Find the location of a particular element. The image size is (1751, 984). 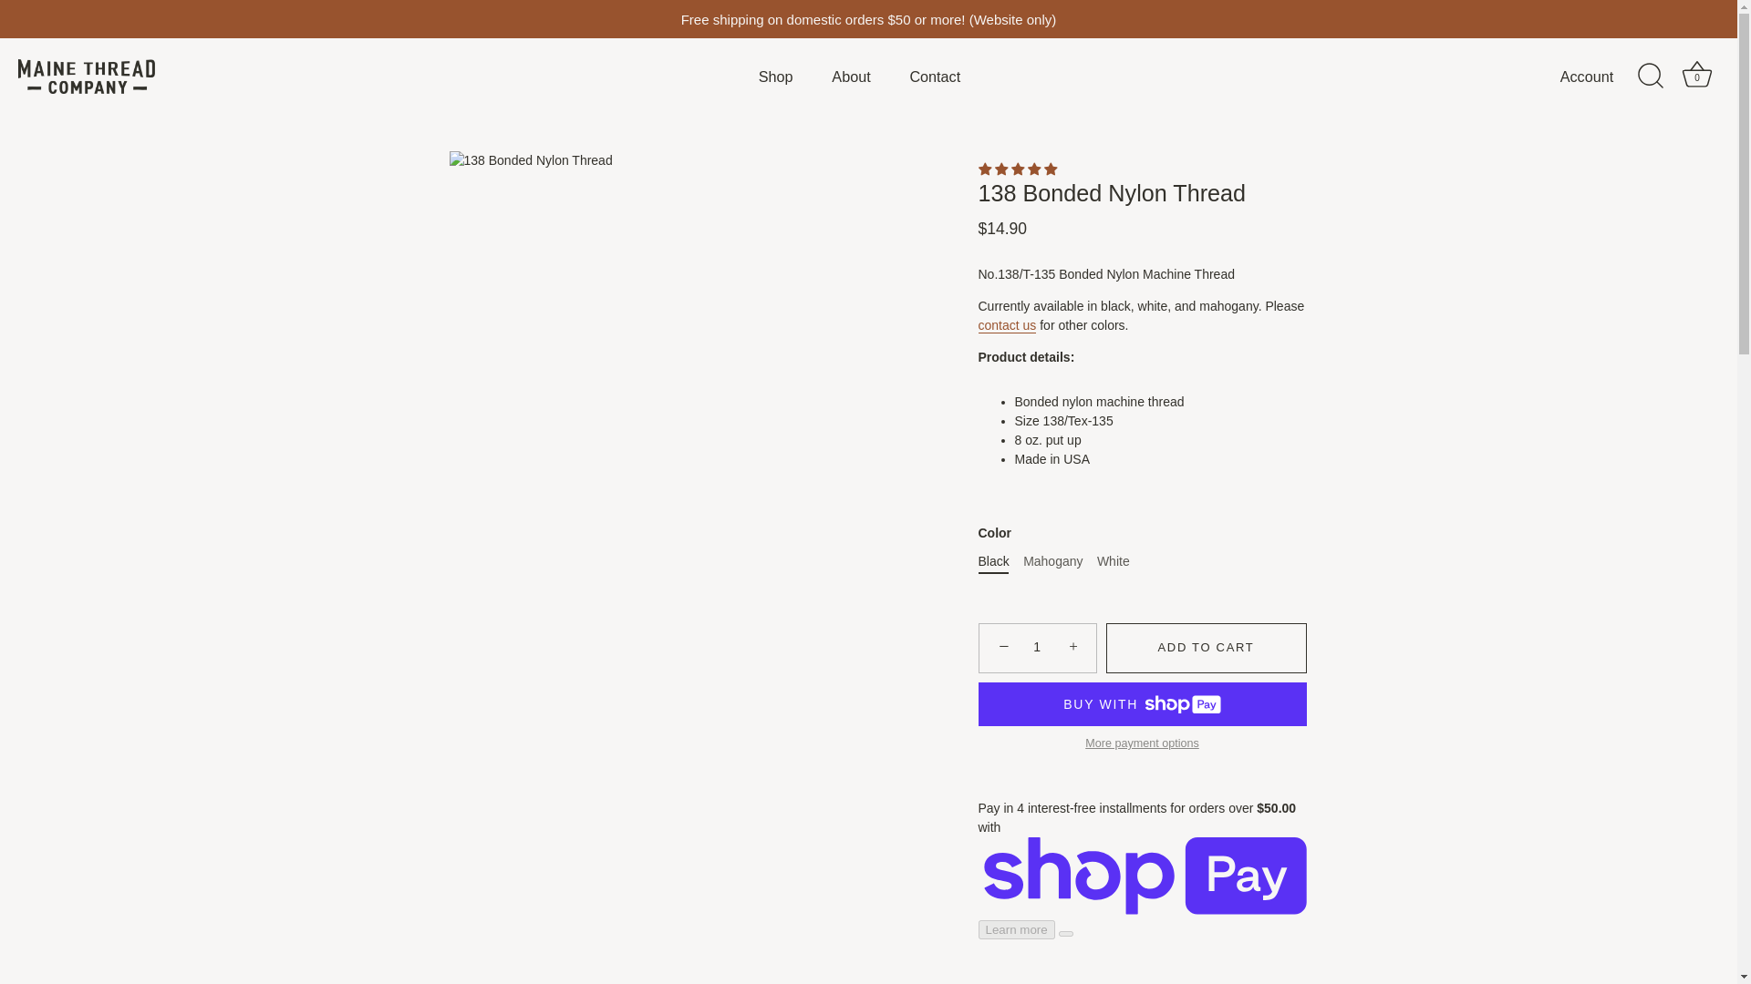

Contact is located at coordinates (935, 75).